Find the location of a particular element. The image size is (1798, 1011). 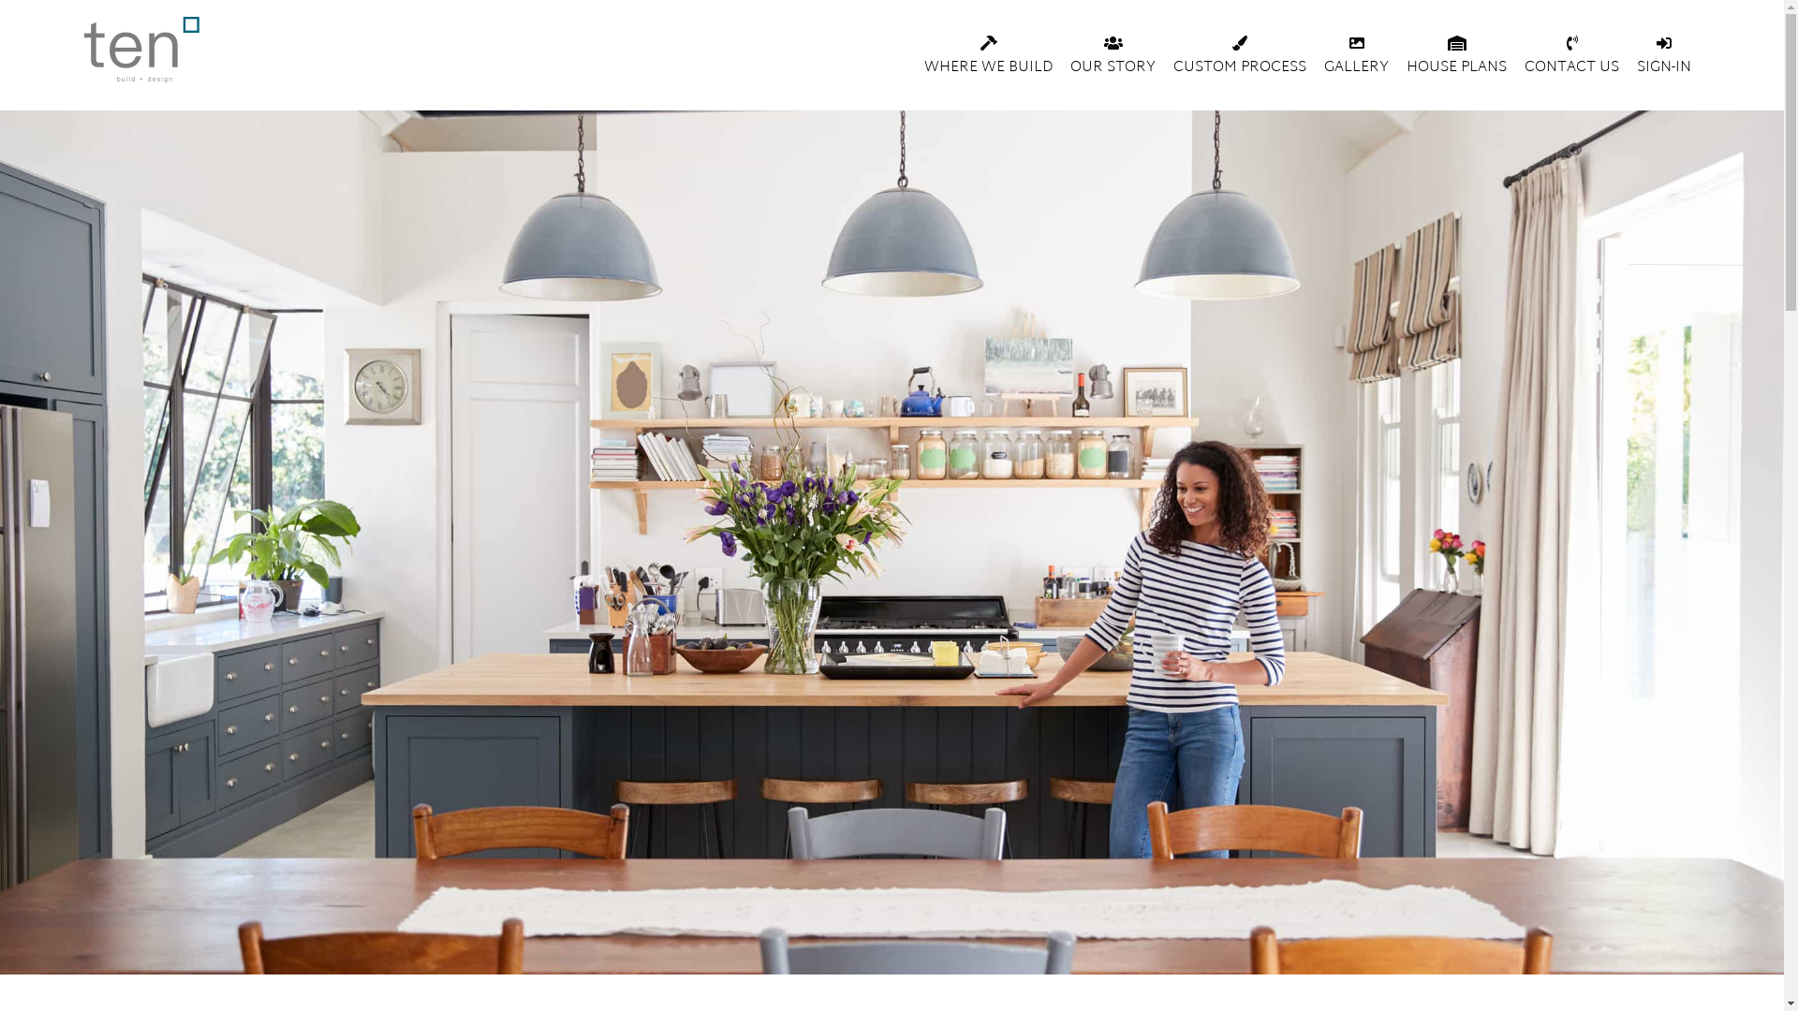

SIGN-IN is located at coordinates (1664, 56).